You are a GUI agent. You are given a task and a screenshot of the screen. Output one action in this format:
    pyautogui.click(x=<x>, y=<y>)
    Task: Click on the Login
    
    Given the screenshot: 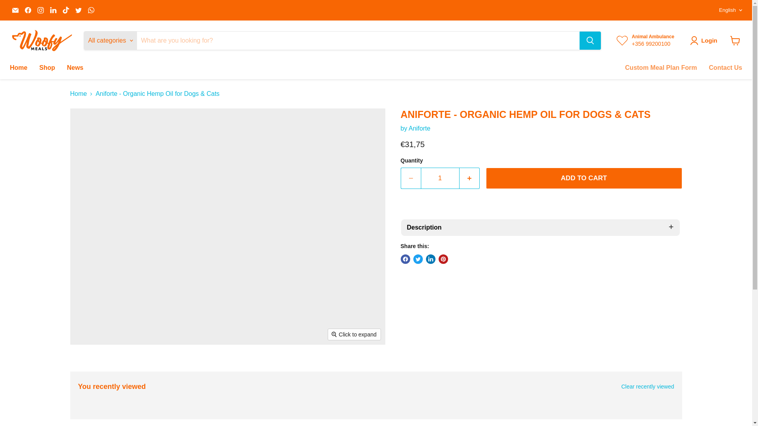 What is the action you would take?
    pyautogui.click(x=705, y=40)
    